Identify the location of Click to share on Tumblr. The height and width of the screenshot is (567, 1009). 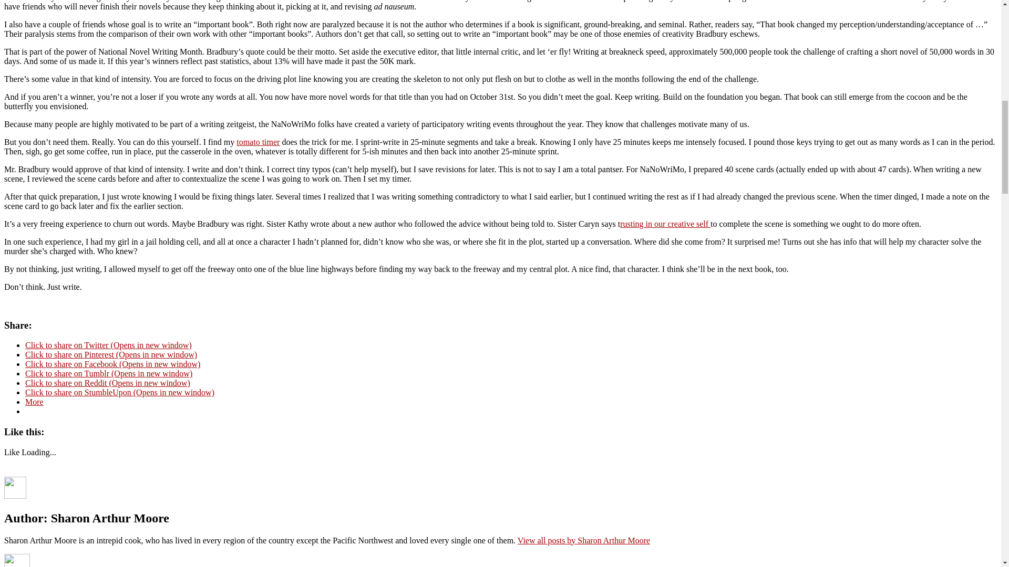
(109, 374).